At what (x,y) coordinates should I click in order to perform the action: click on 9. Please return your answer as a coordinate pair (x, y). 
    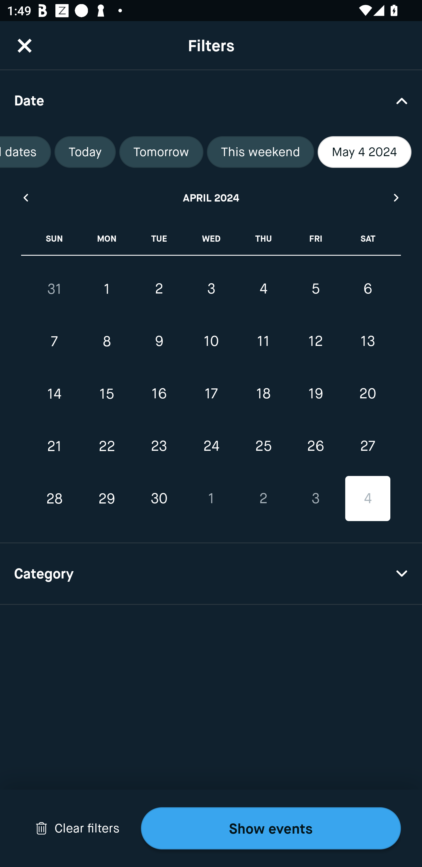
    Looking at the image, I should click on (159, 342).